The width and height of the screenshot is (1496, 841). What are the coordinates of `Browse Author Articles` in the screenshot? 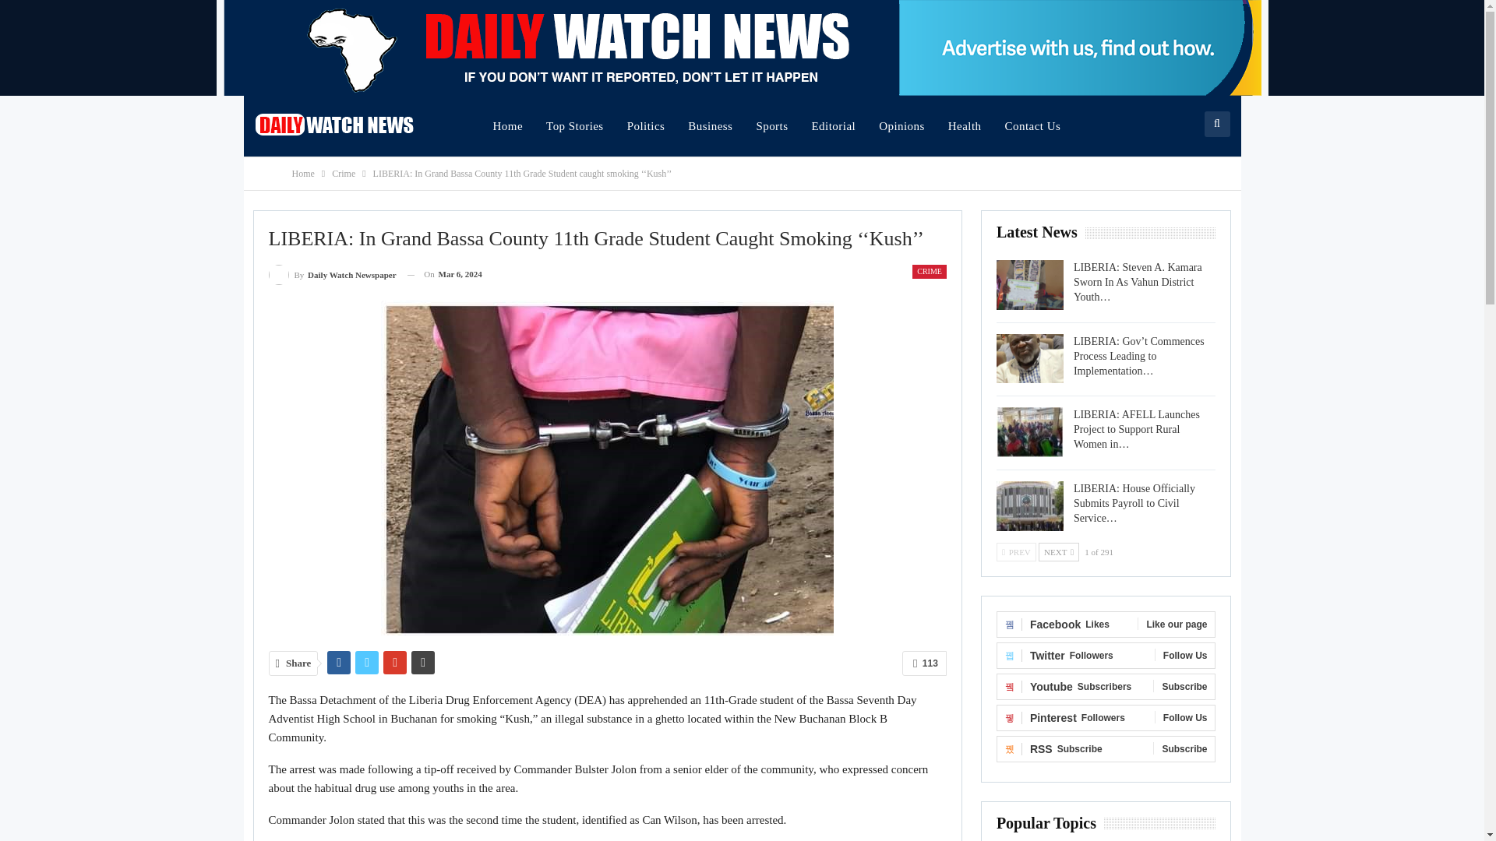 It's located at (332, 274).